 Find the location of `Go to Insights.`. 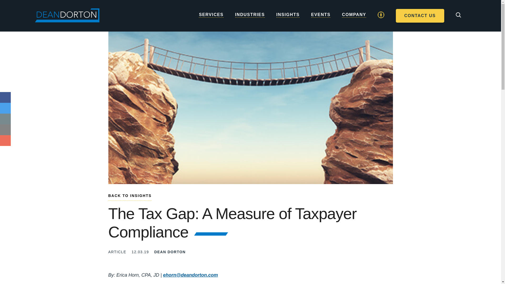

Go to Insights. is located at coordinates (130, 197).